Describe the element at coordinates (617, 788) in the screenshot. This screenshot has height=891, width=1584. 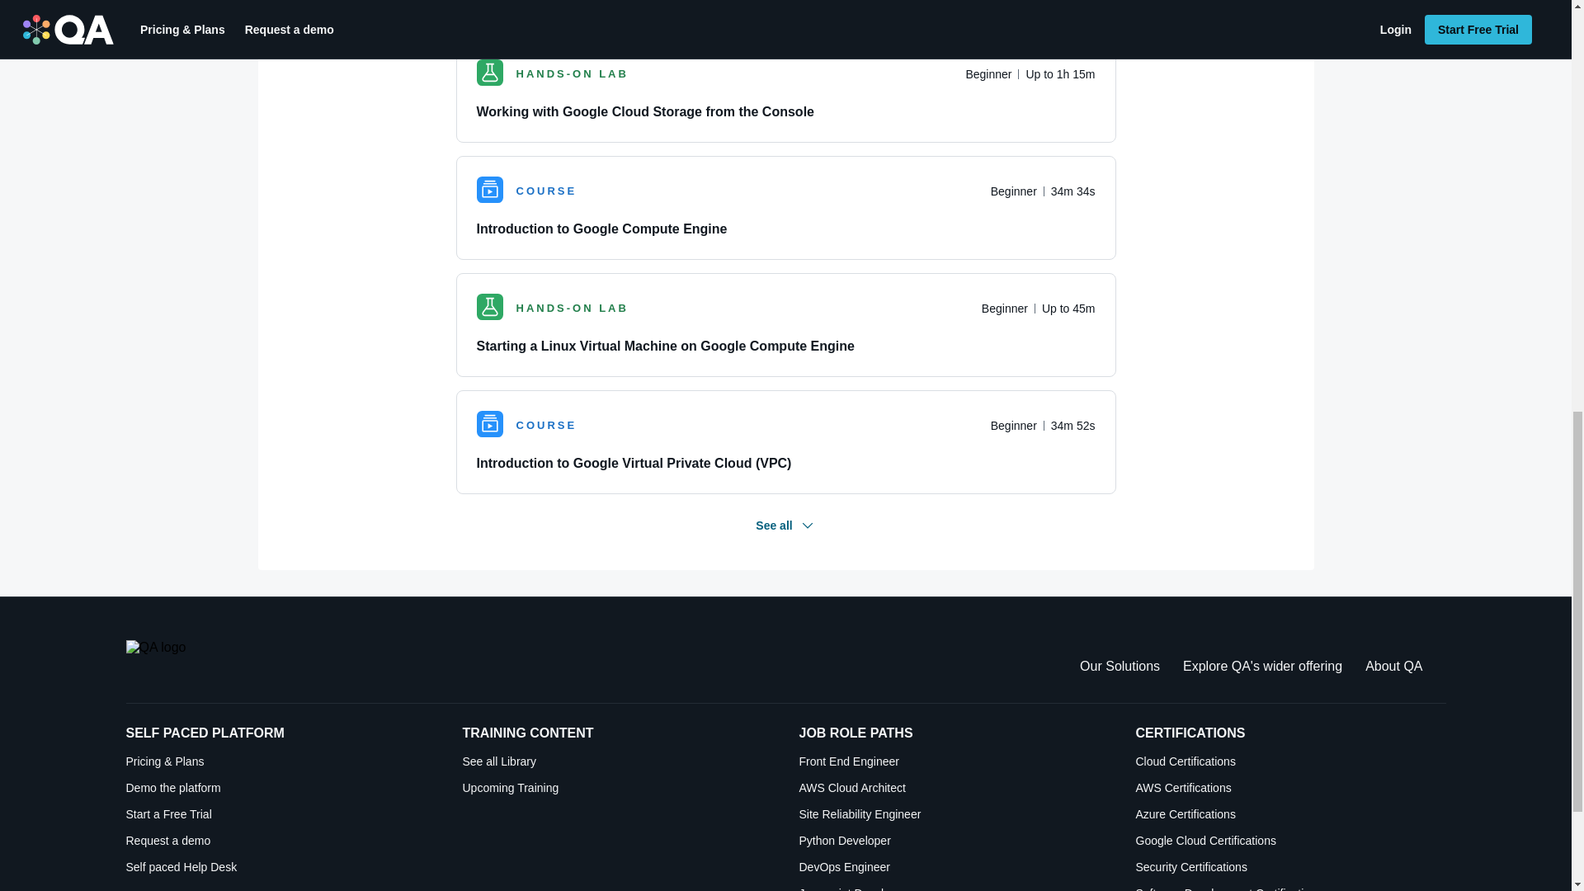
I see `Upcoming Training` at that location.